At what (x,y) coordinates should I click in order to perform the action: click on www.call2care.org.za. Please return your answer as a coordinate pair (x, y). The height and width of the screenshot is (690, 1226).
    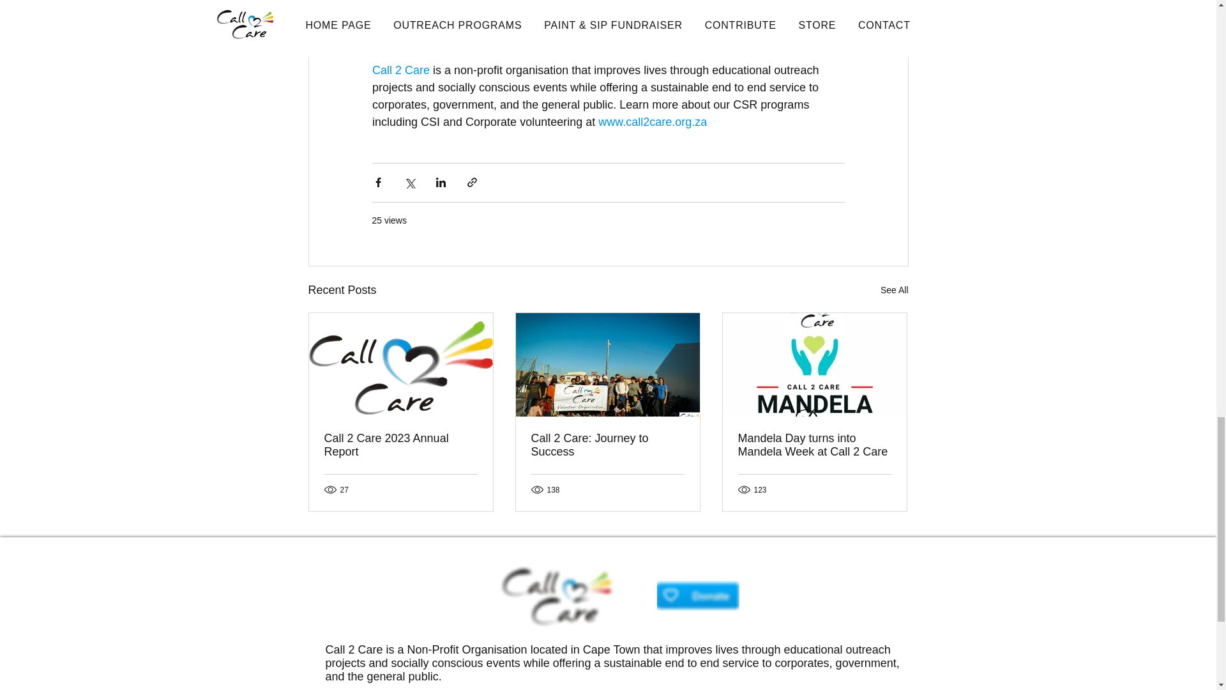
    Looking at the image, I should click on (653, 121).